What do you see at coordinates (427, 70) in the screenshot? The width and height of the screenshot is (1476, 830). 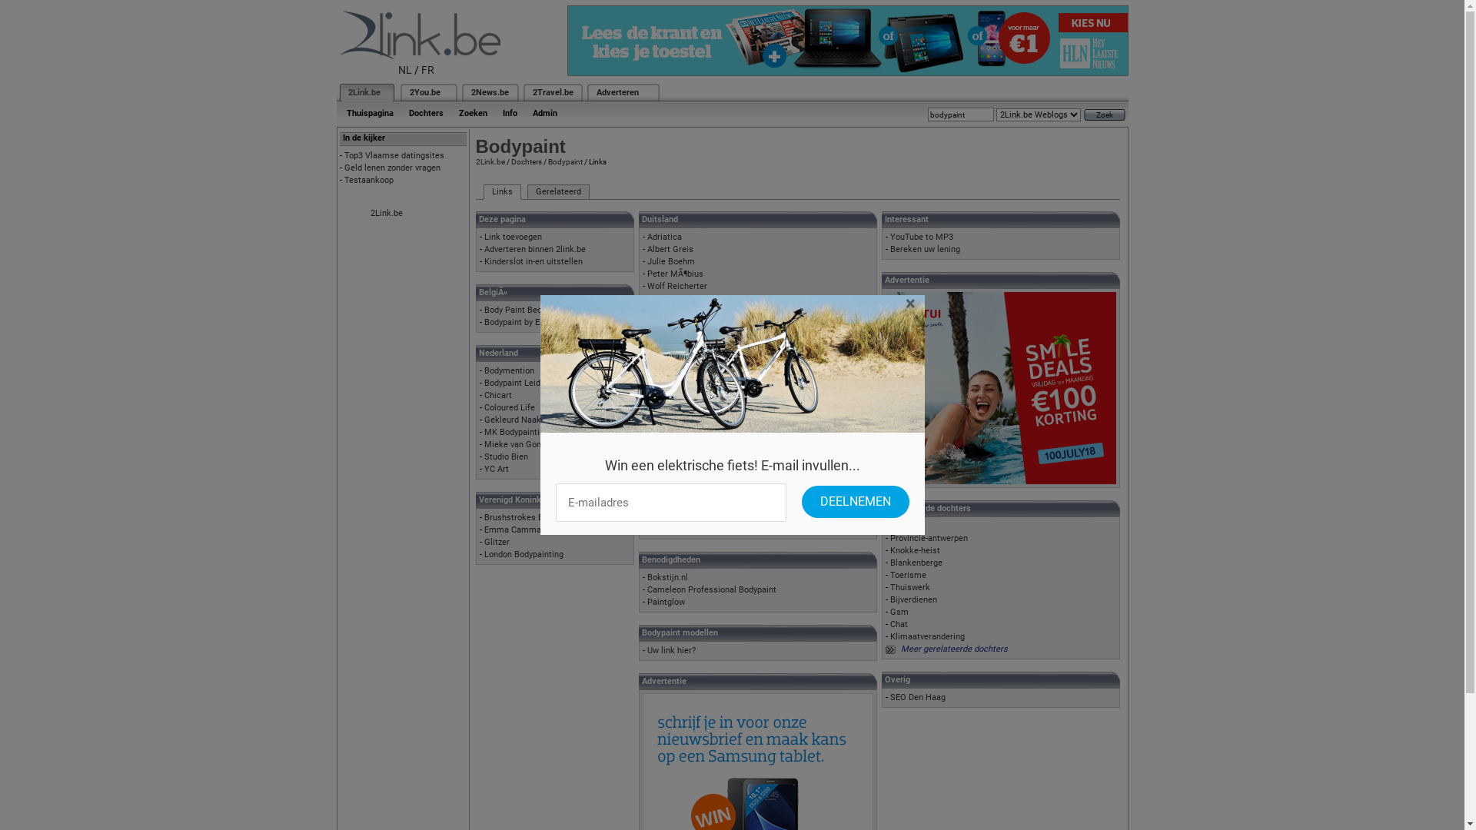 I see `FR` at bounding box center [427, 70].